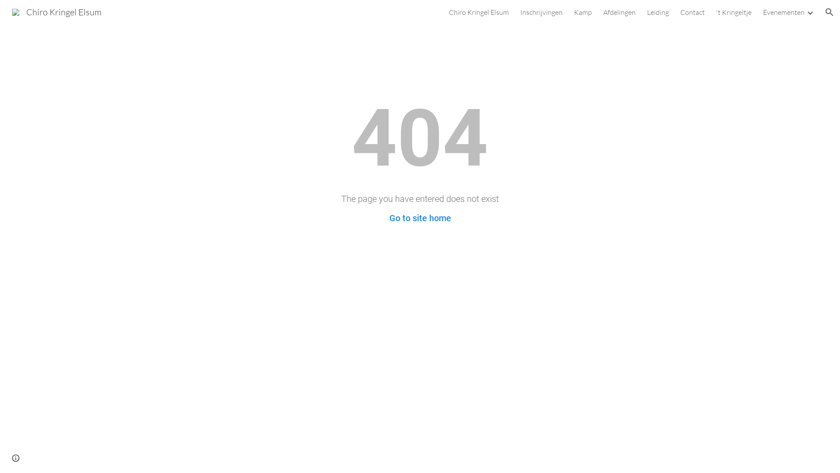 The image size is (840, 473). I want to click on Chiro Kringel Elsum, so click(57, 11).